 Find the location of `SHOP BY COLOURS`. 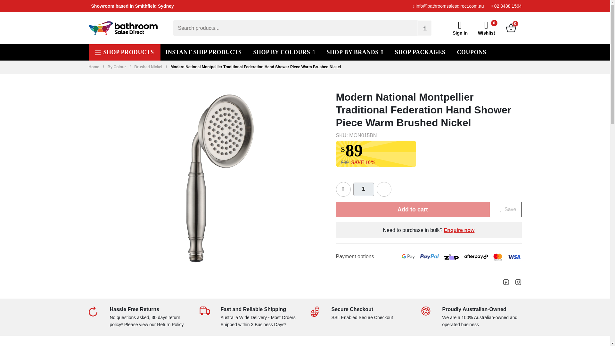

SHOP BY COLOURS is located at coordinates (284, 52).